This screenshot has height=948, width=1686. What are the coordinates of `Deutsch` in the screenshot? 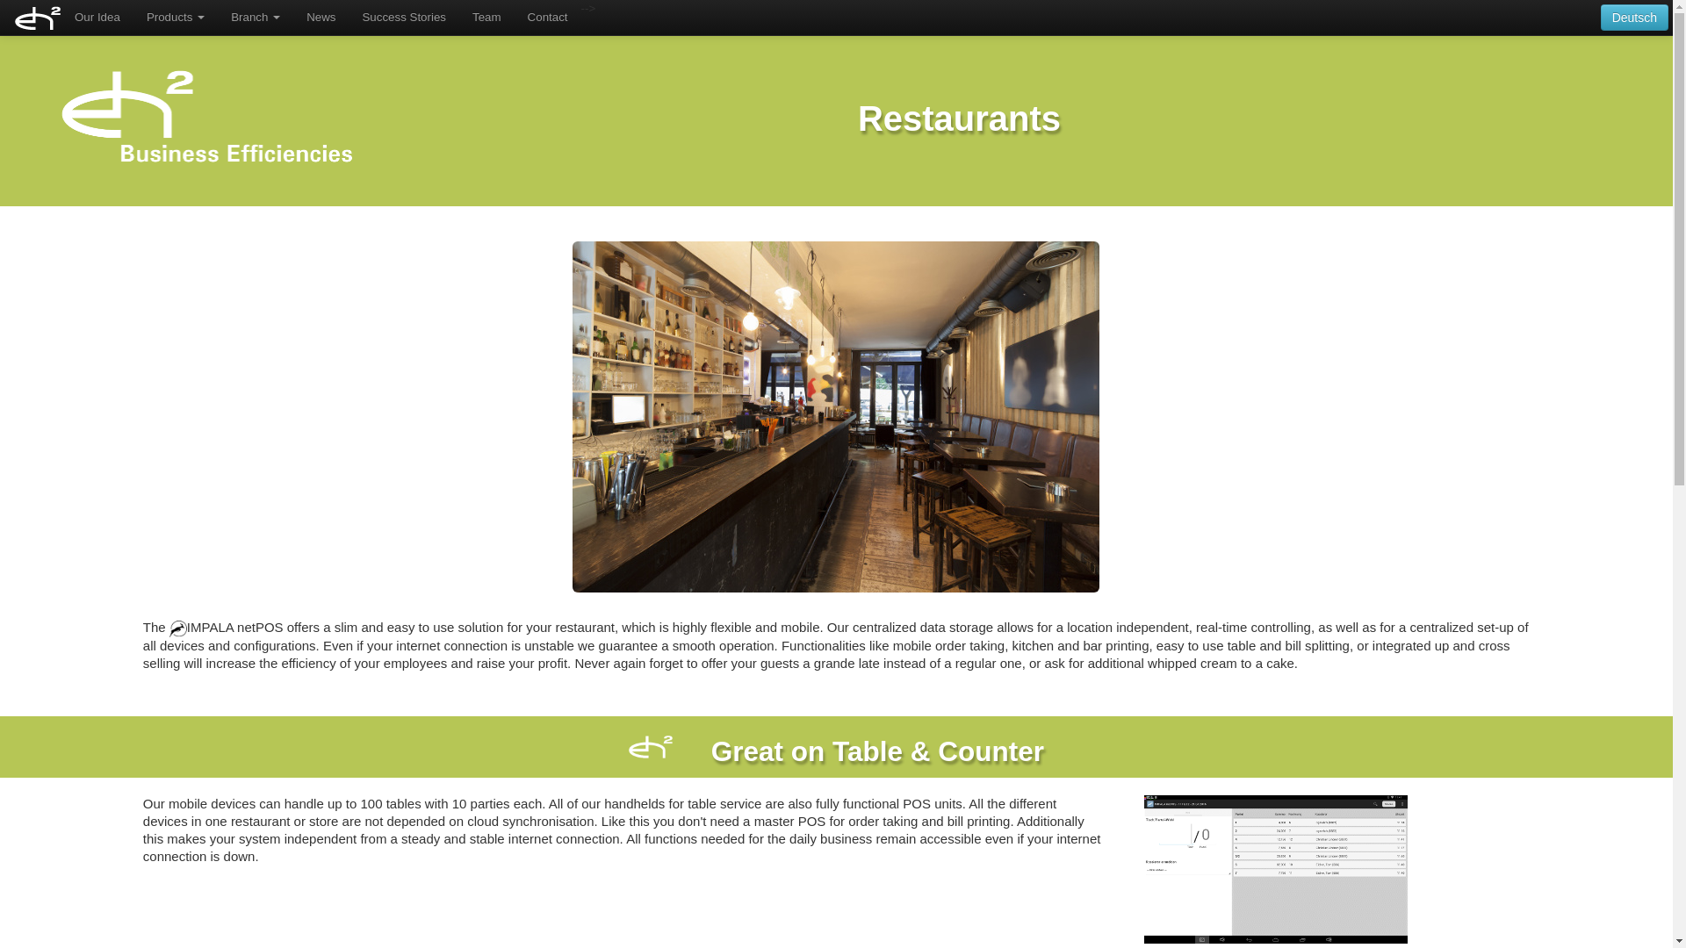 It's located at (1634, 18).